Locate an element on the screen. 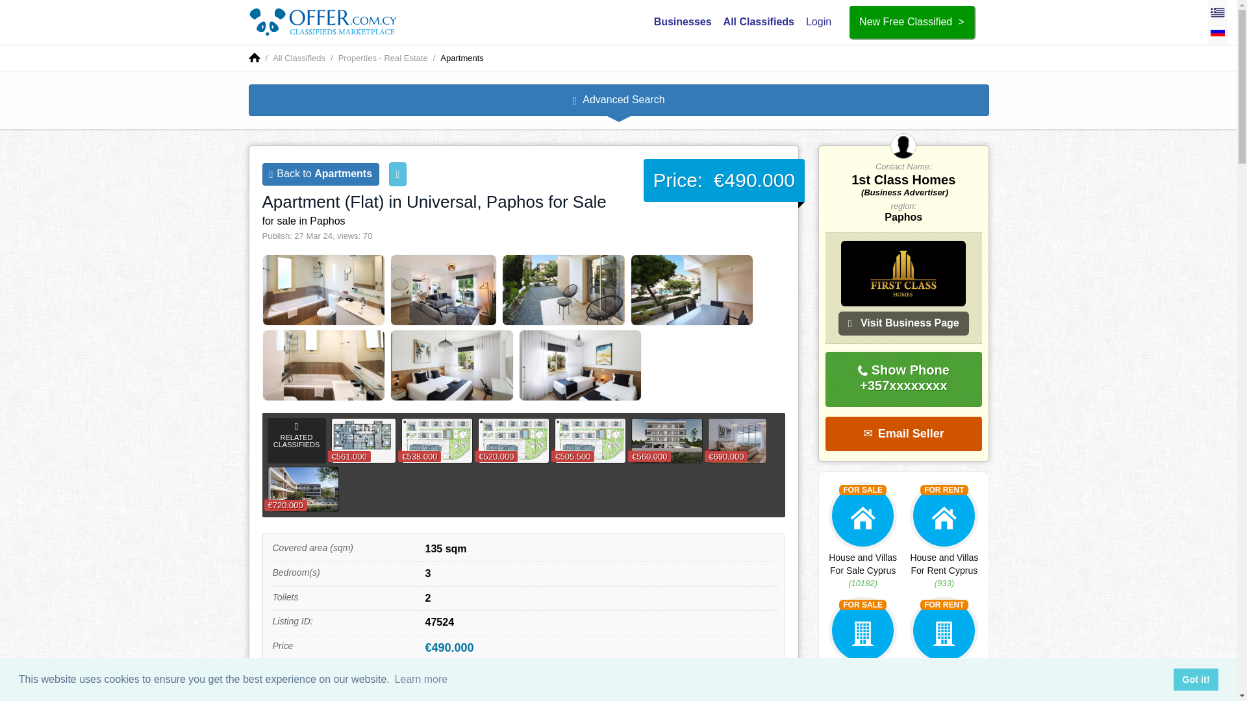  Cyprus Properties - Real Estate is located at coordinates (383, 58).